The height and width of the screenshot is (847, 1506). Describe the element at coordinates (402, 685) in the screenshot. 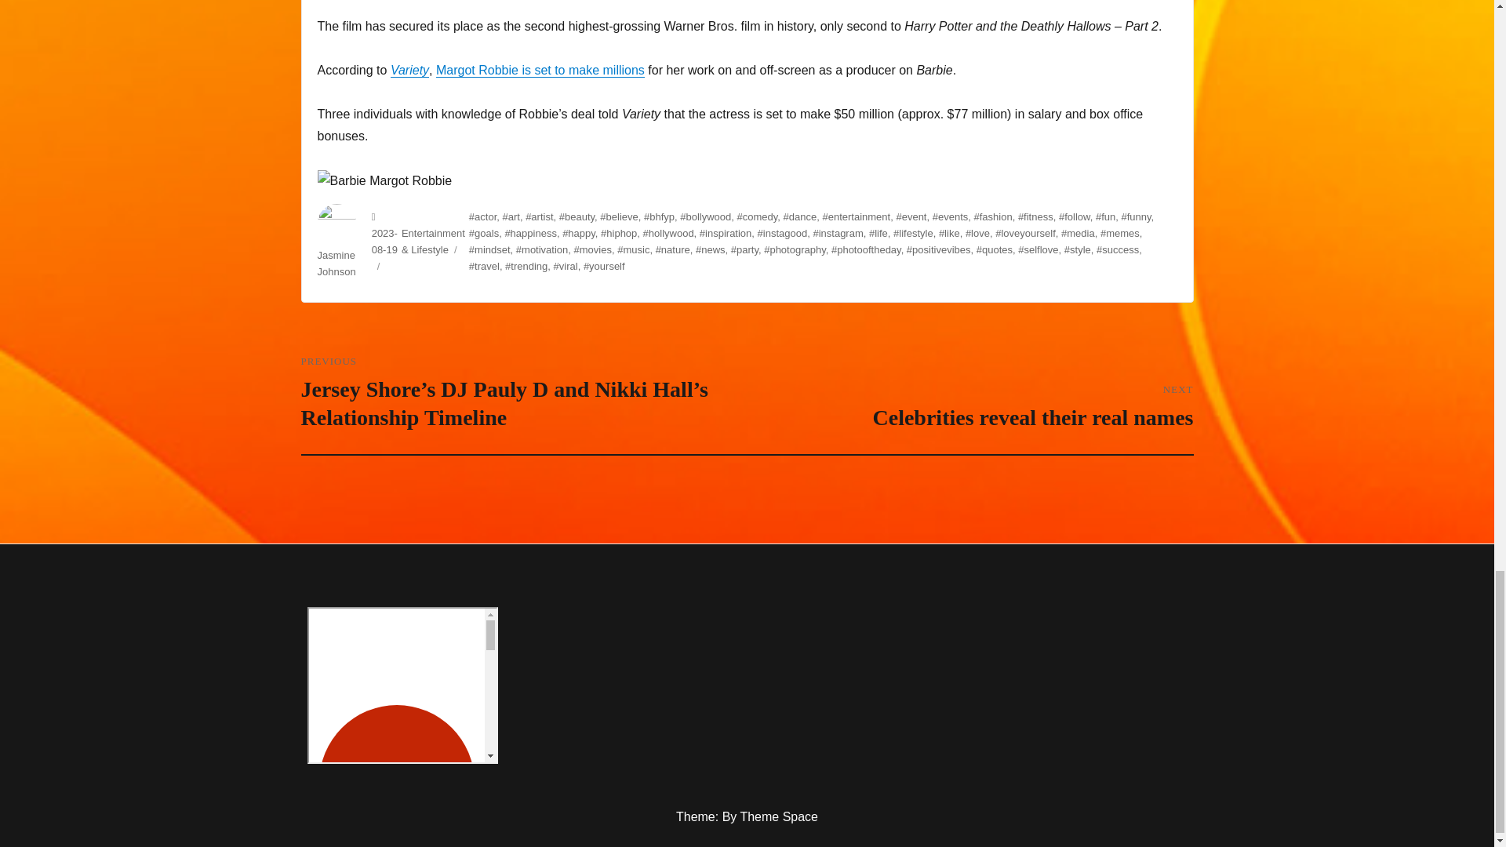

I see `amazing` at that location.